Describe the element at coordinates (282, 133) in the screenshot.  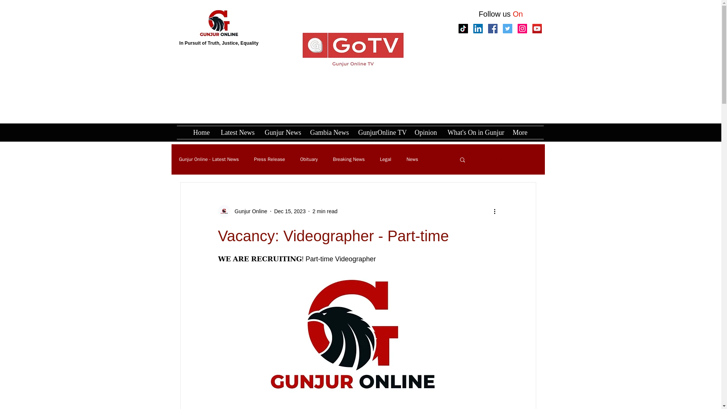
I see `Gunjur News` at that location.